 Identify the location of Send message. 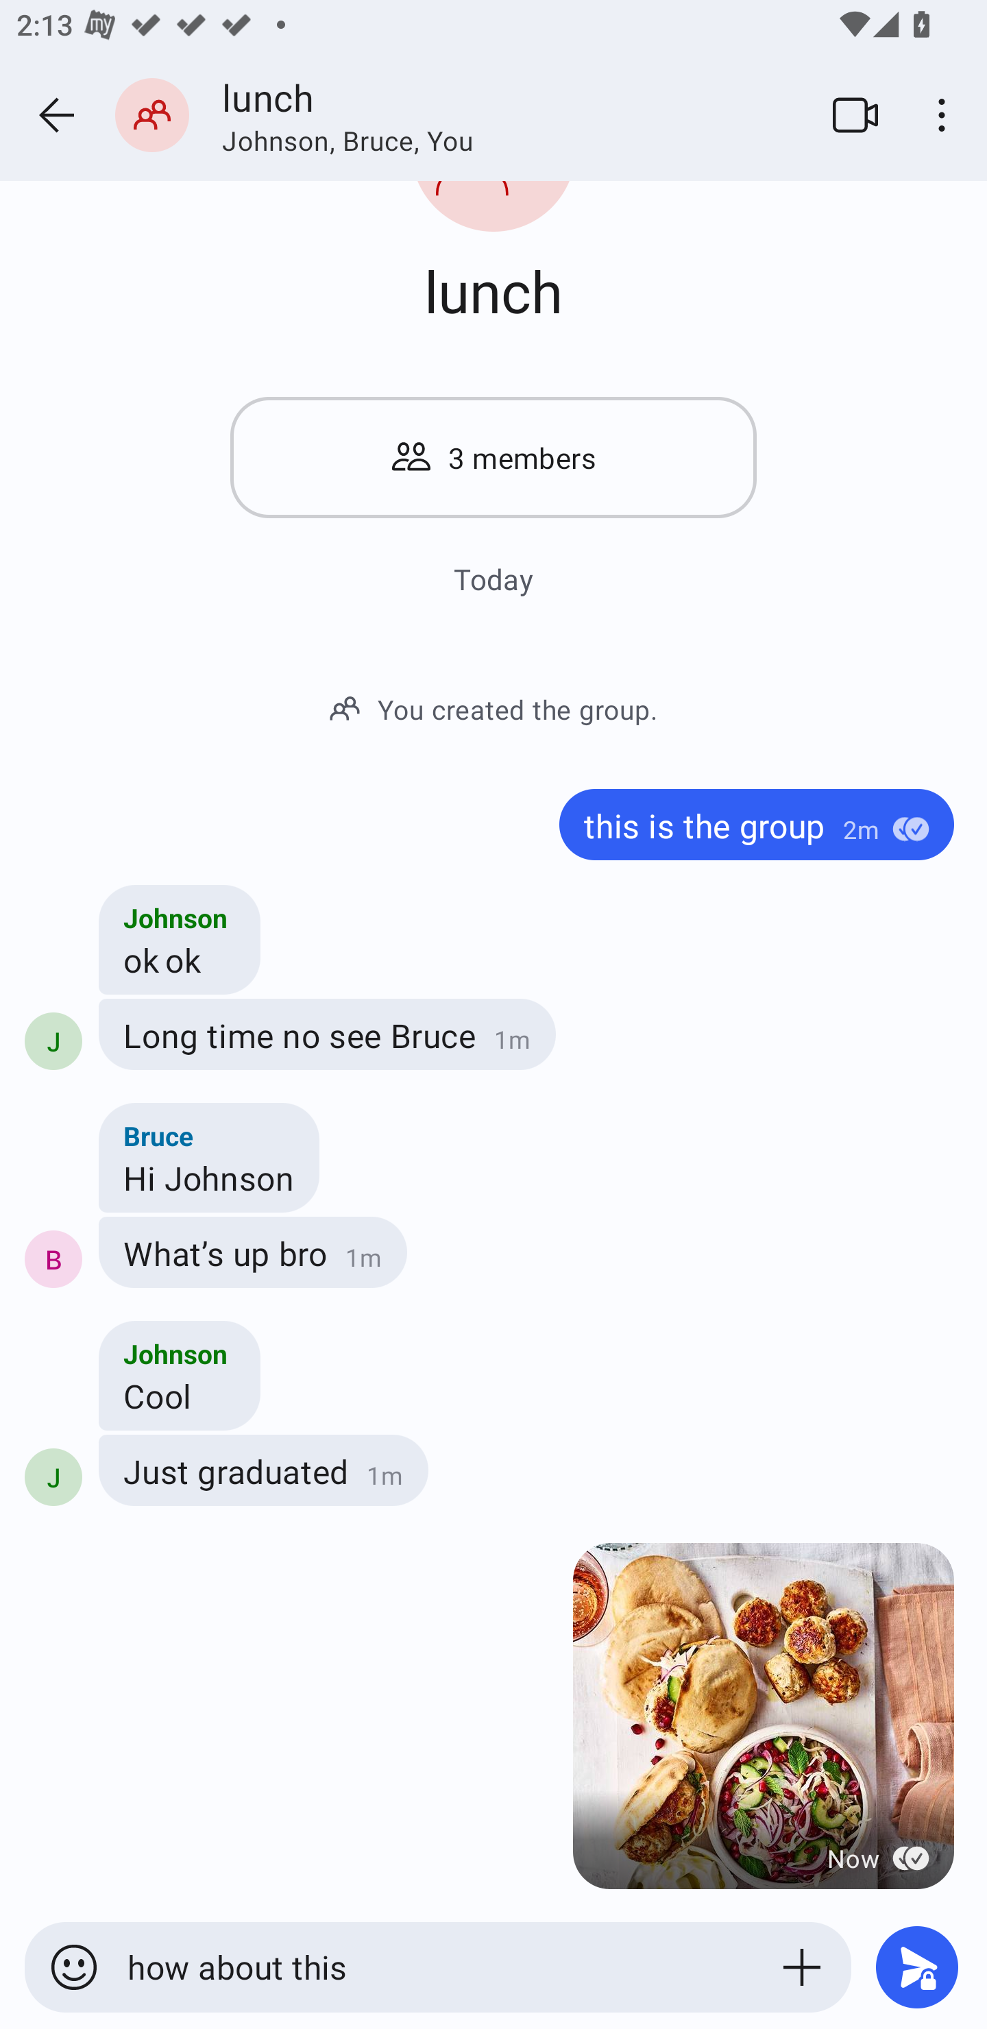
(917, 1967).